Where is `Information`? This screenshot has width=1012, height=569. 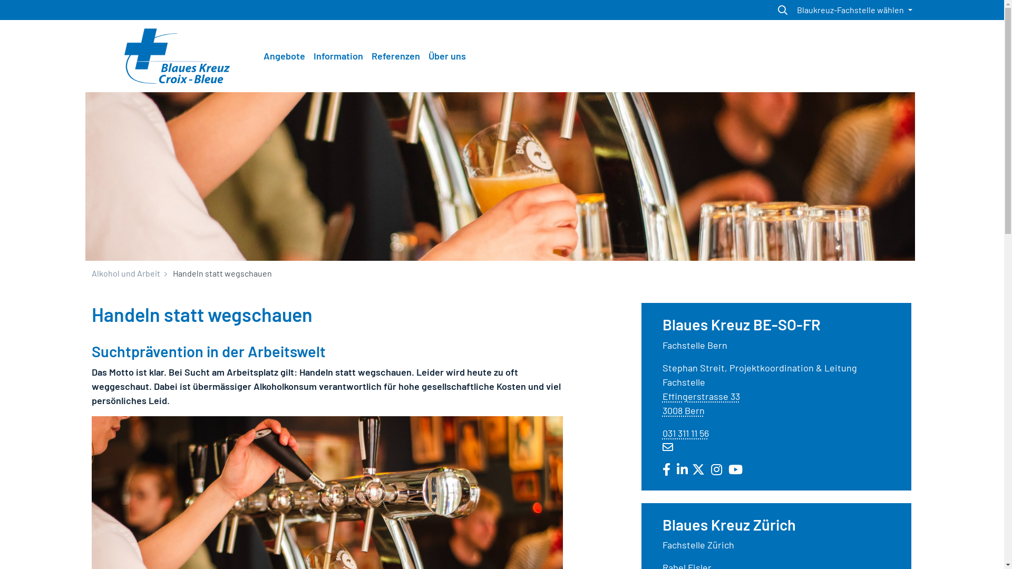
Information is located at coordinates (338, 56).